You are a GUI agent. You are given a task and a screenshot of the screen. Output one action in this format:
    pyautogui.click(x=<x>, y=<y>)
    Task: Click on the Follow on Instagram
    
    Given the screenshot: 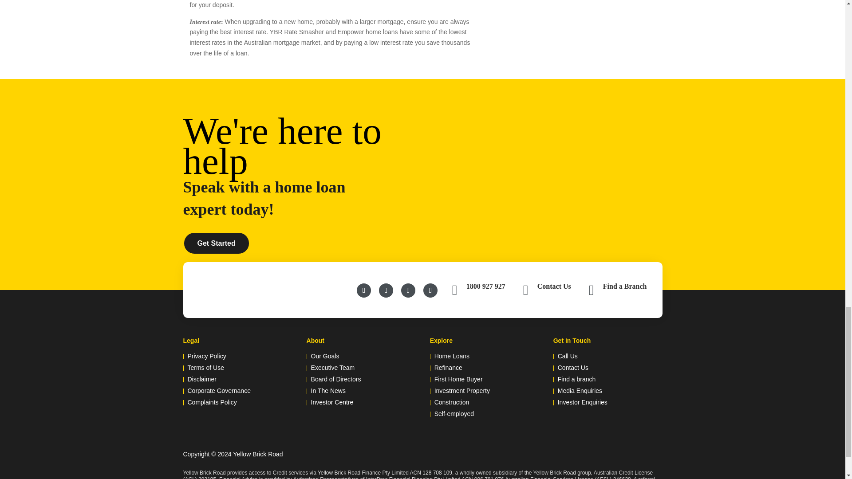 What is the action you would take?
    pyautogui.click(x=430, y=290)
    